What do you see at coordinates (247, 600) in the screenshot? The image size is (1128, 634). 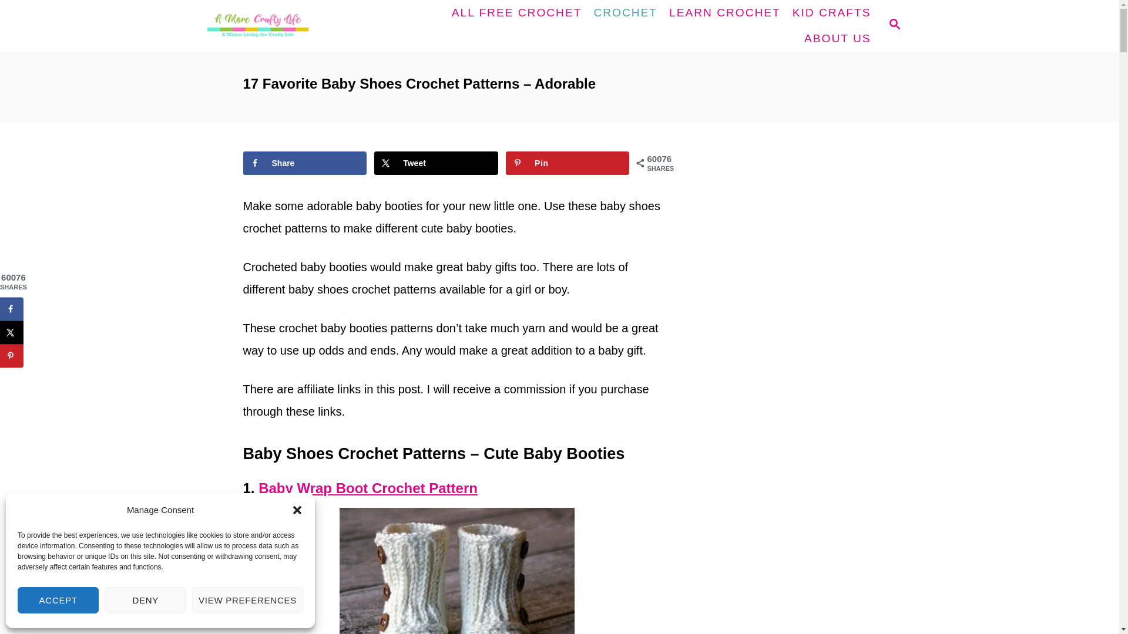 I see `VIEW PREFERENCES` at bounding box center [247, 600].